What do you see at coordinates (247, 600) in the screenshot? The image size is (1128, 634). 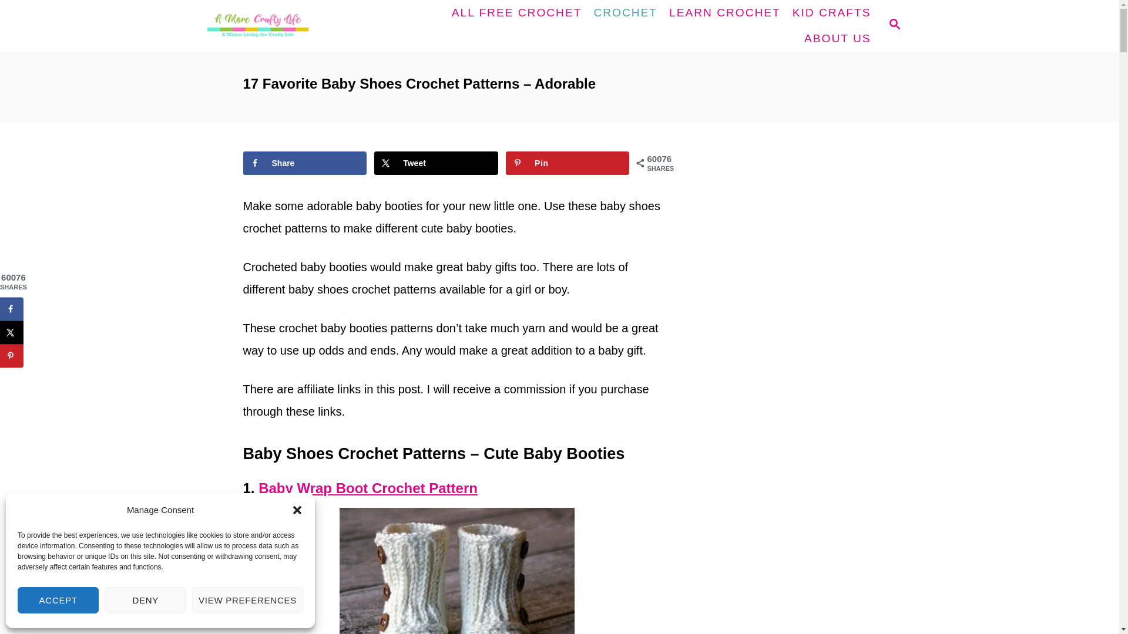 I see `VIEW PREFERENCES` at bounding box center [247, 600].